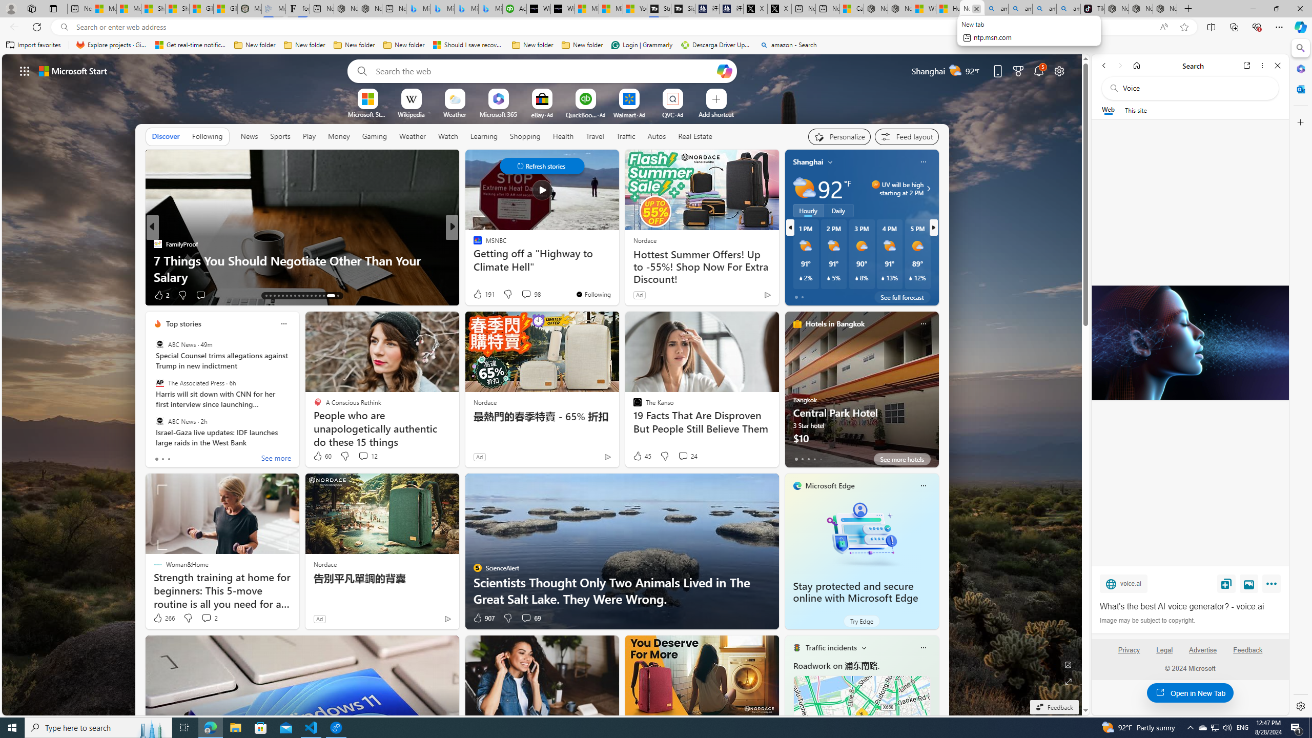 The image size is (1312, 738). Describe the element at coordinates (1135, 110) in the screenshot. I see `This site scope` at that location.